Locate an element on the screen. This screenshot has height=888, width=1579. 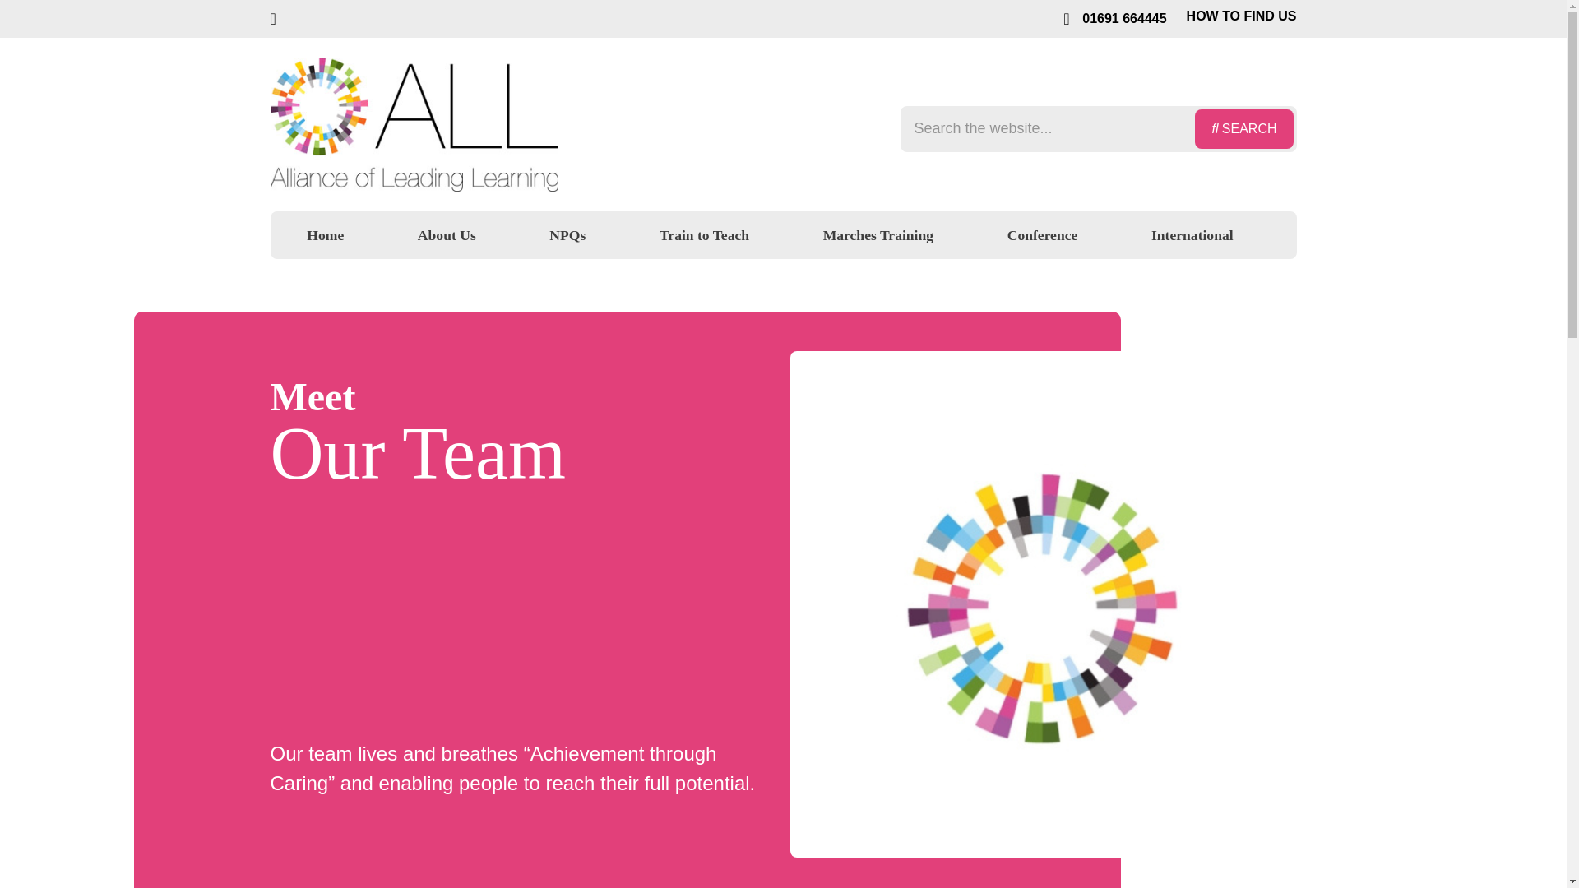
NPQs is located at coordinates (567, 238).